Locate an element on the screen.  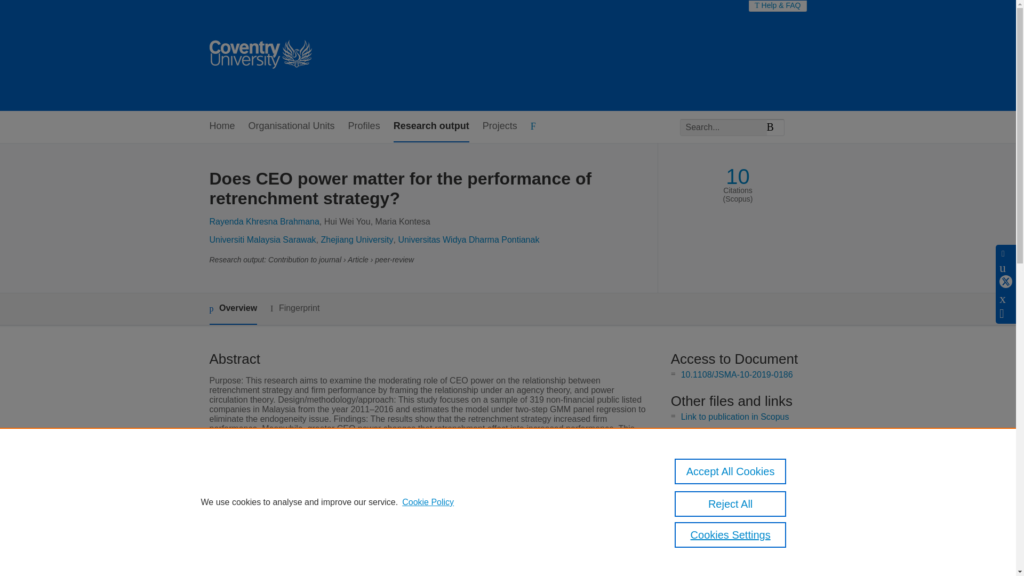
Link to publication in Scopus is located at coordinates (735, 417).